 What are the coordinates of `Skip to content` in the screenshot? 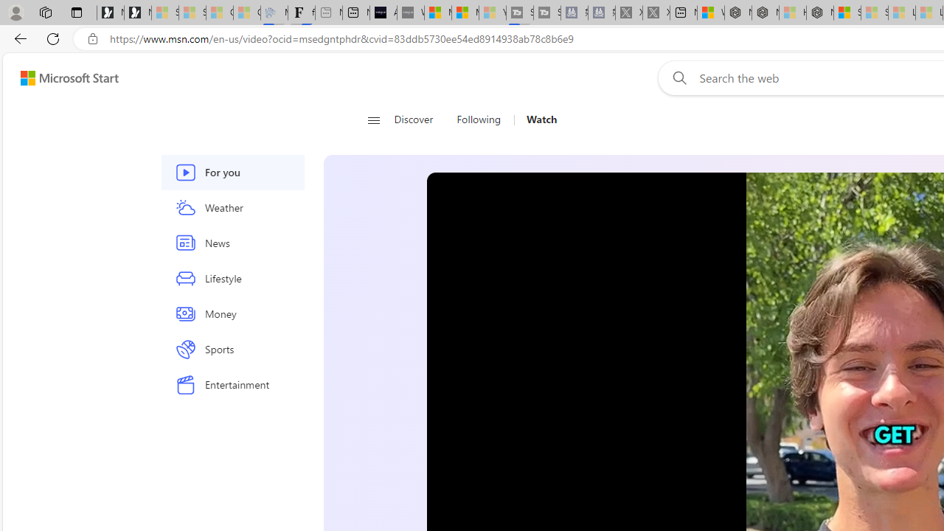 It's located at (63, 78).